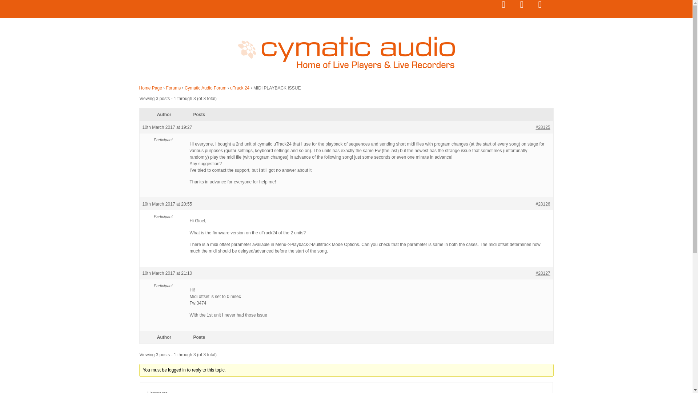 The width and height of the screenshot is (698, 393). Describe the element at coordinates (240, 88) in the screenshot. I see `uTrack 24` at that location.